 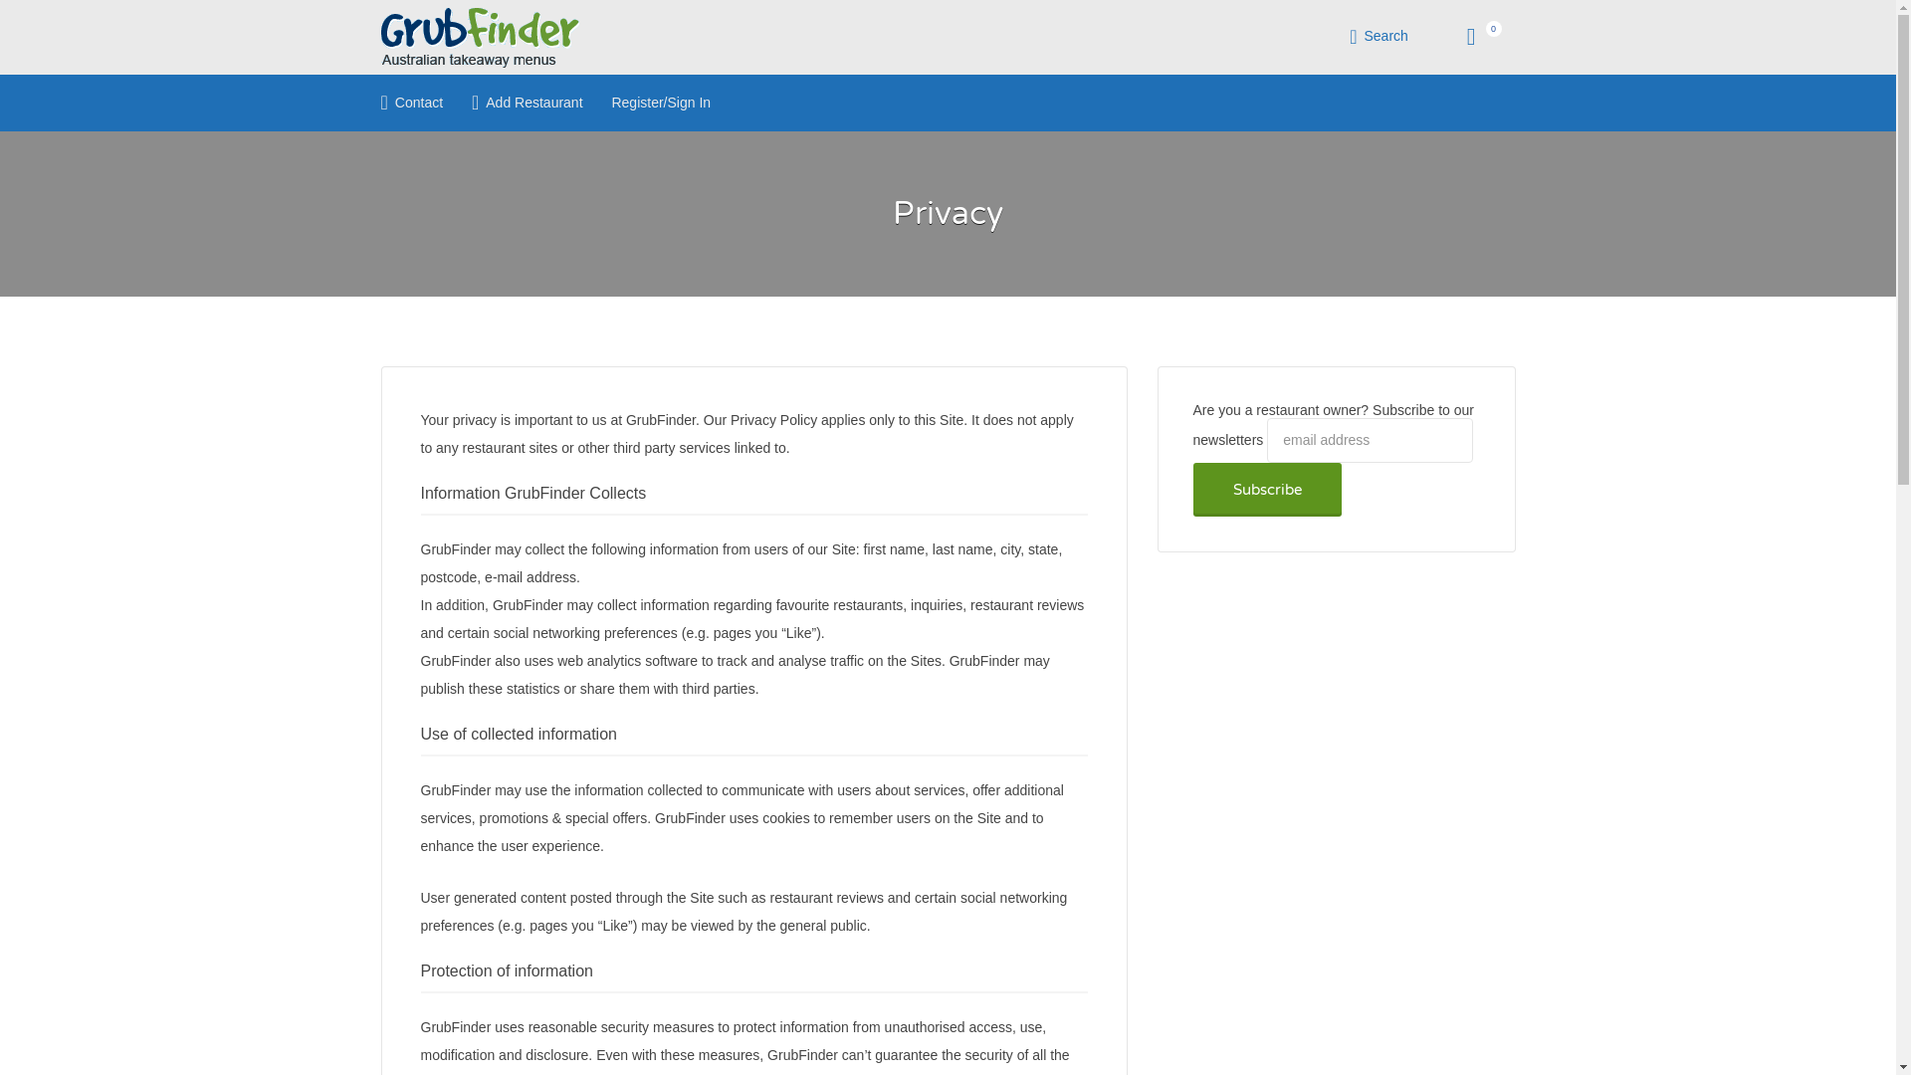 What do you see at coordinates (661, 104) in the screenshot?
I see `Register/Sign In` at bounding box center [661, 104].